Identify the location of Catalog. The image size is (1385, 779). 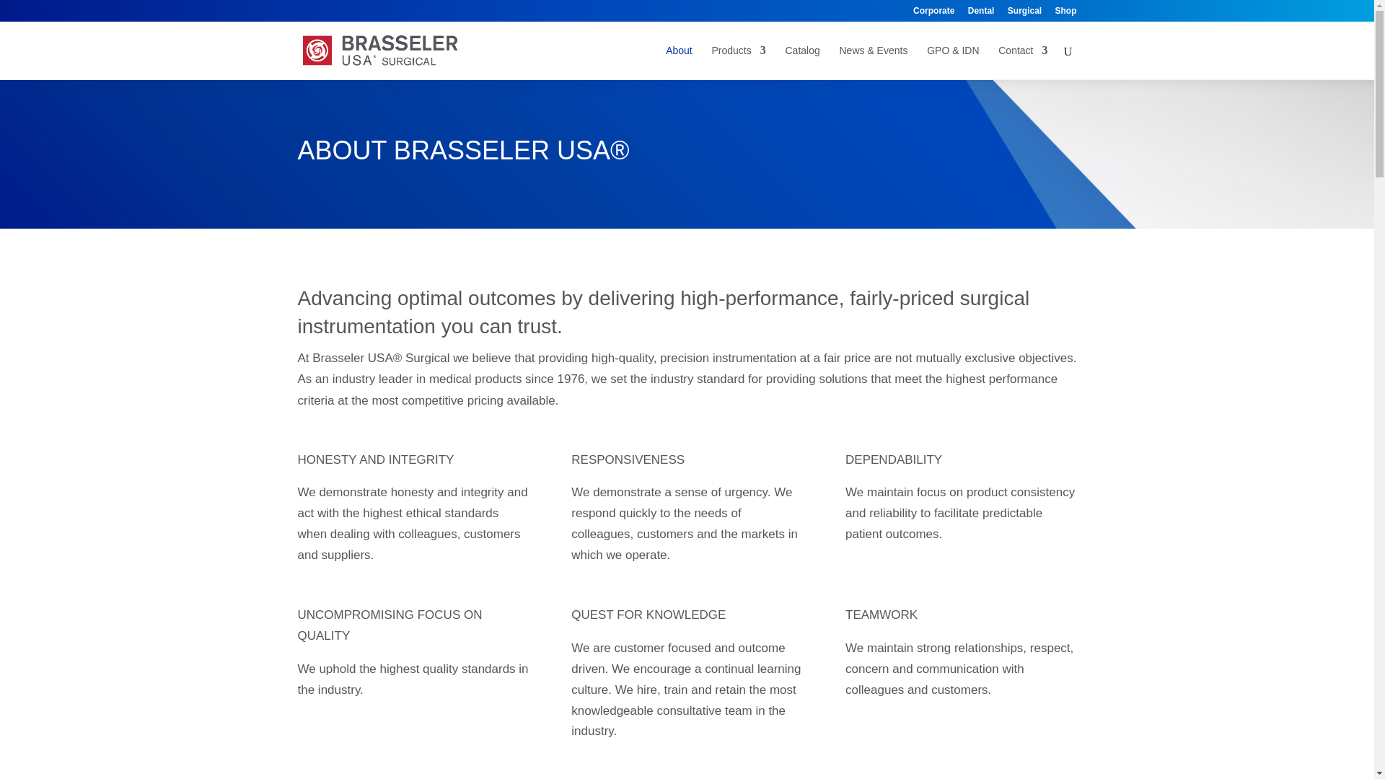
(802, 62).